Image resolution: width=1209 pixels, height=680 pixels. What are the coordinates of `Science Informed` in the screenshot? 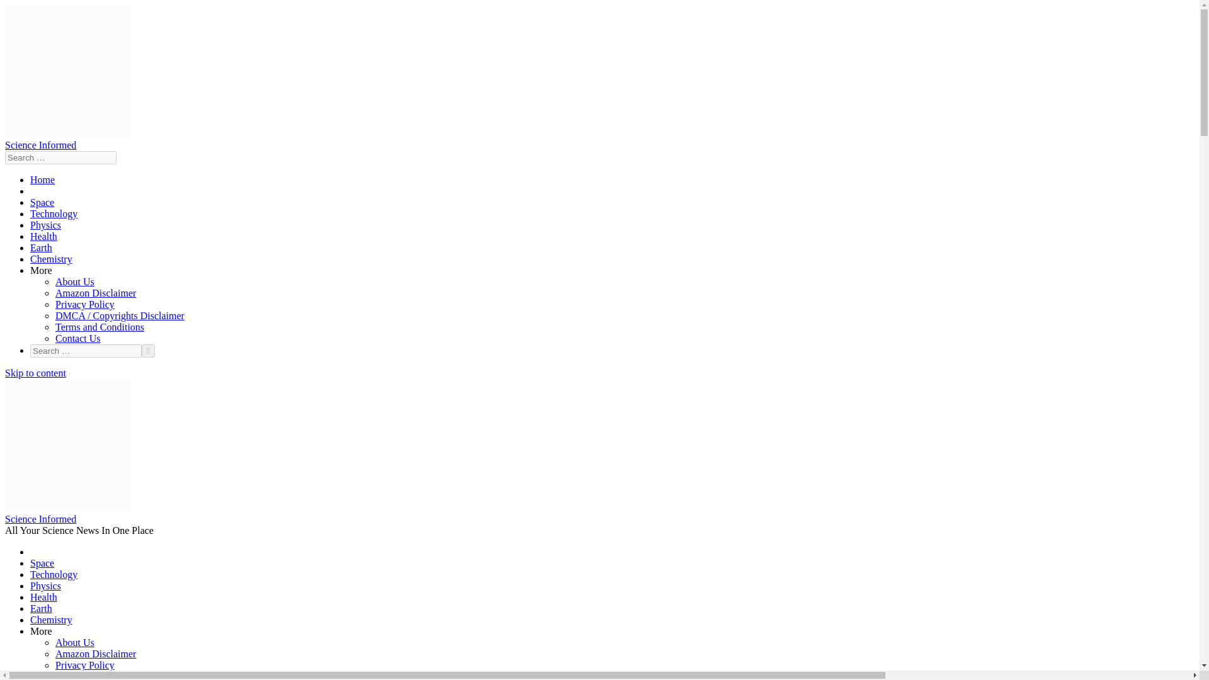 It's located at (40, 145).